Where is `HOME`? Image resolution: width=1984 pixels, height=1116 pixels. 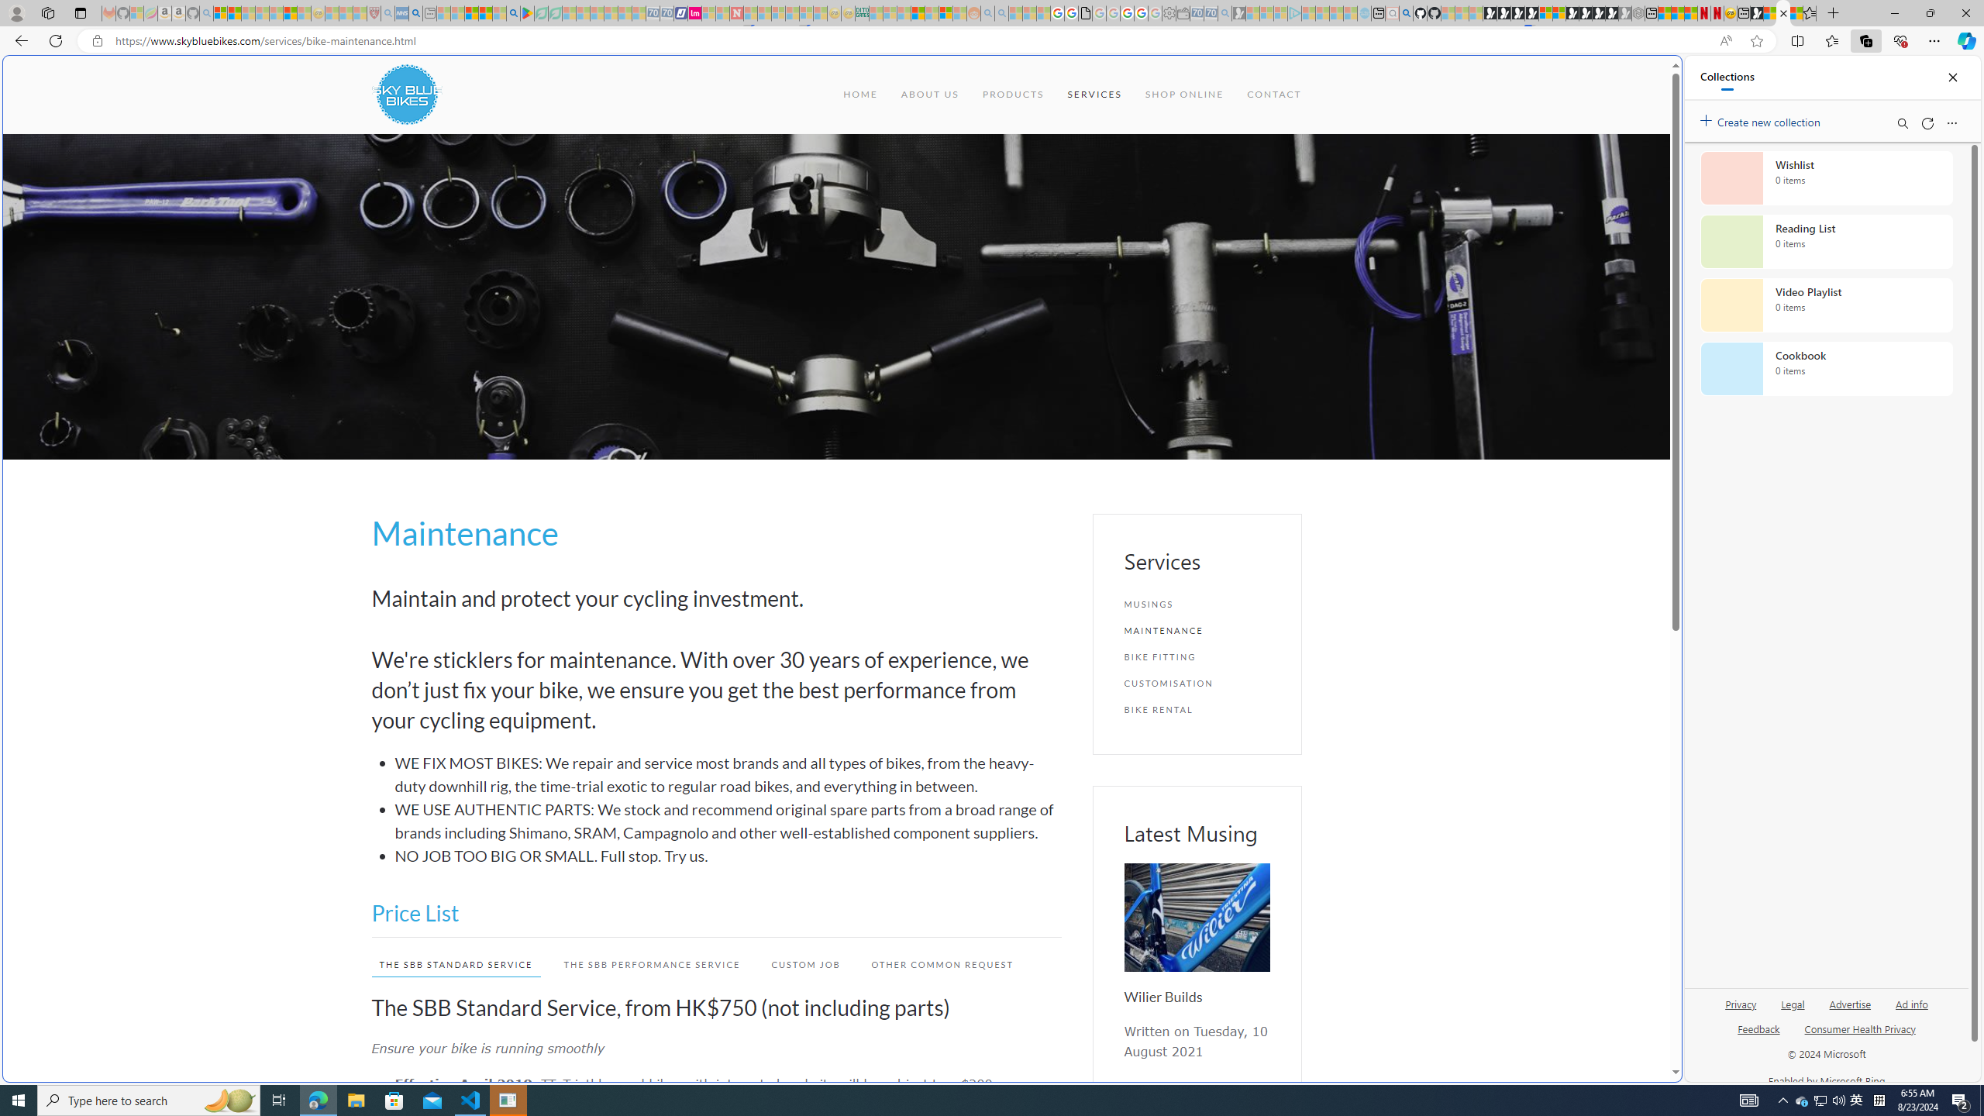
HOME is located at coordinates (859, 95).